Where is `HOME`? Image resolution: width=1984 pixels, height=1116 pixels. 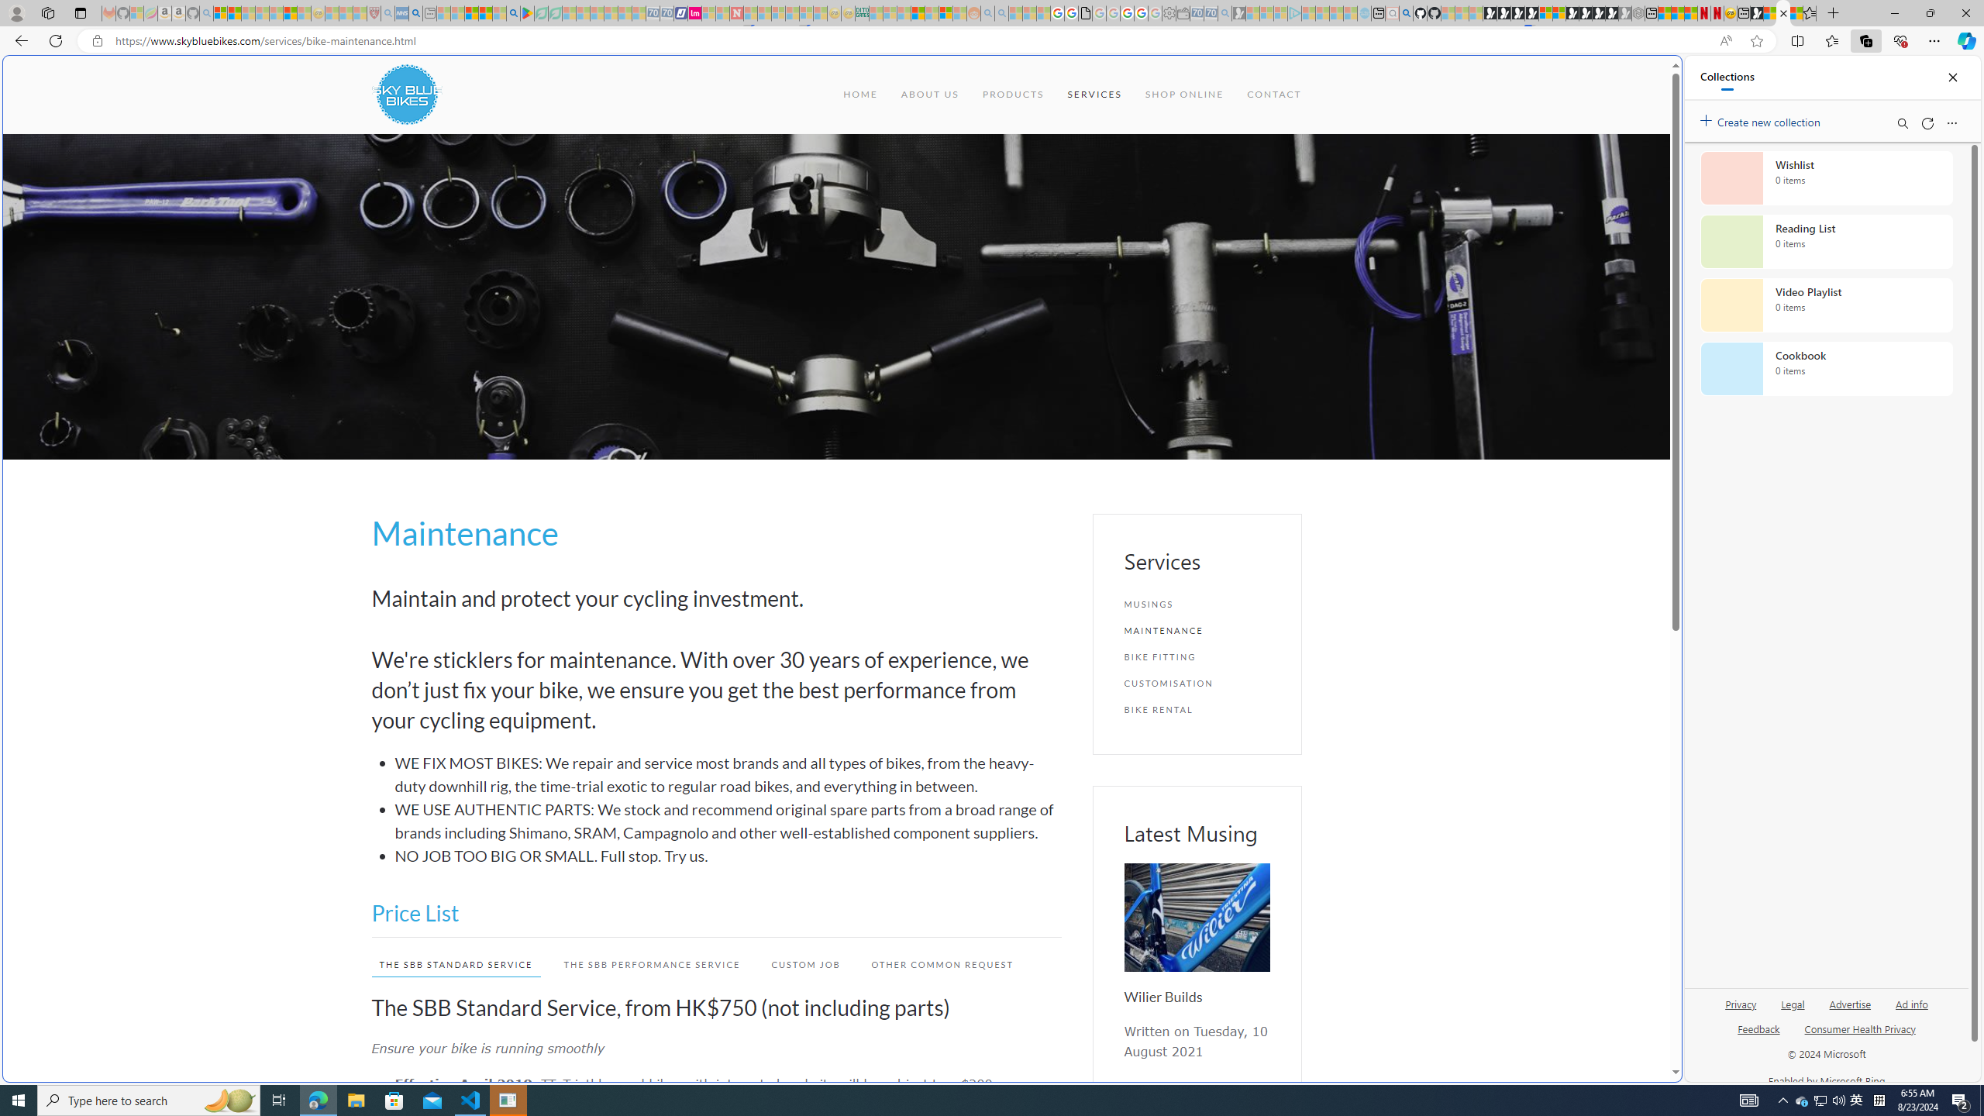
HOME is located at coordinates (859, 95).